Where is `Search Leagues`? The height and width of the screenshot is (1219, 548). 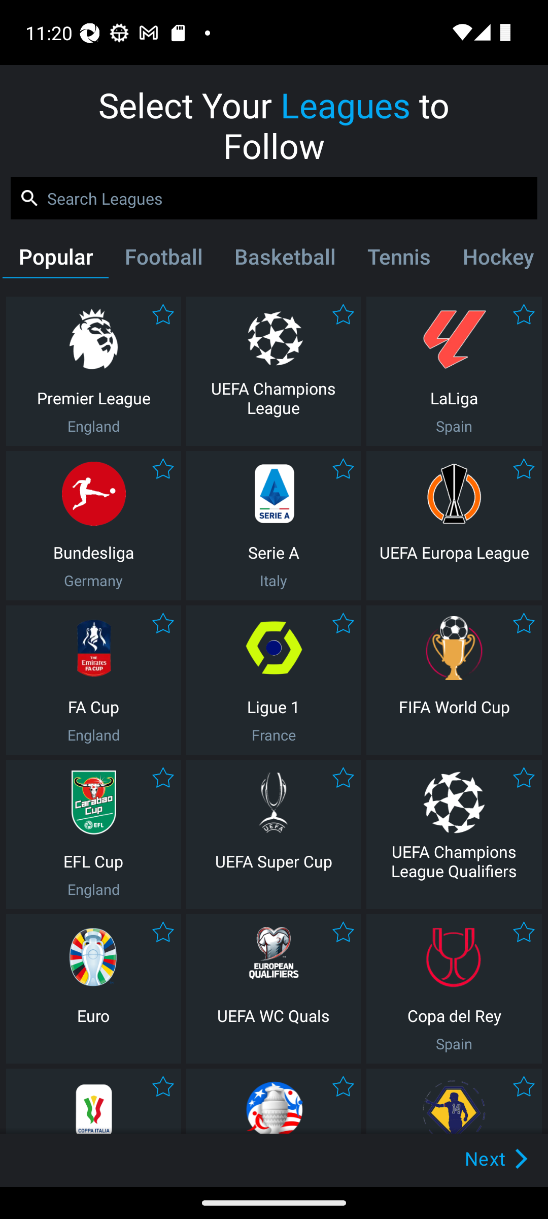
Search Leagues is located at coordinates (274, 198).